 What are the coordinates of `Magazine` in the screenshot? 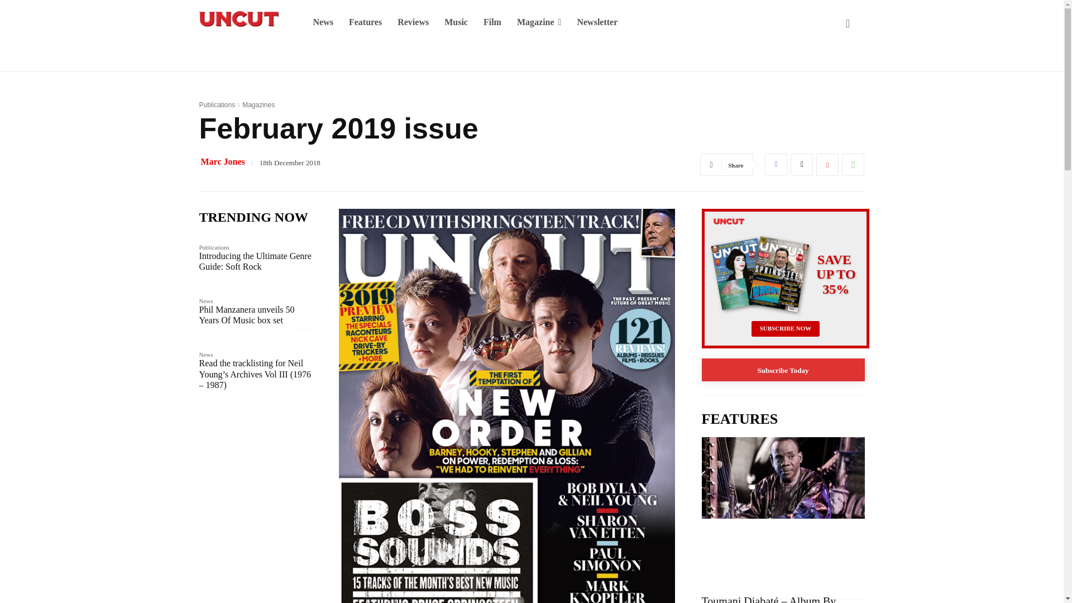 It's located at (539, 22).